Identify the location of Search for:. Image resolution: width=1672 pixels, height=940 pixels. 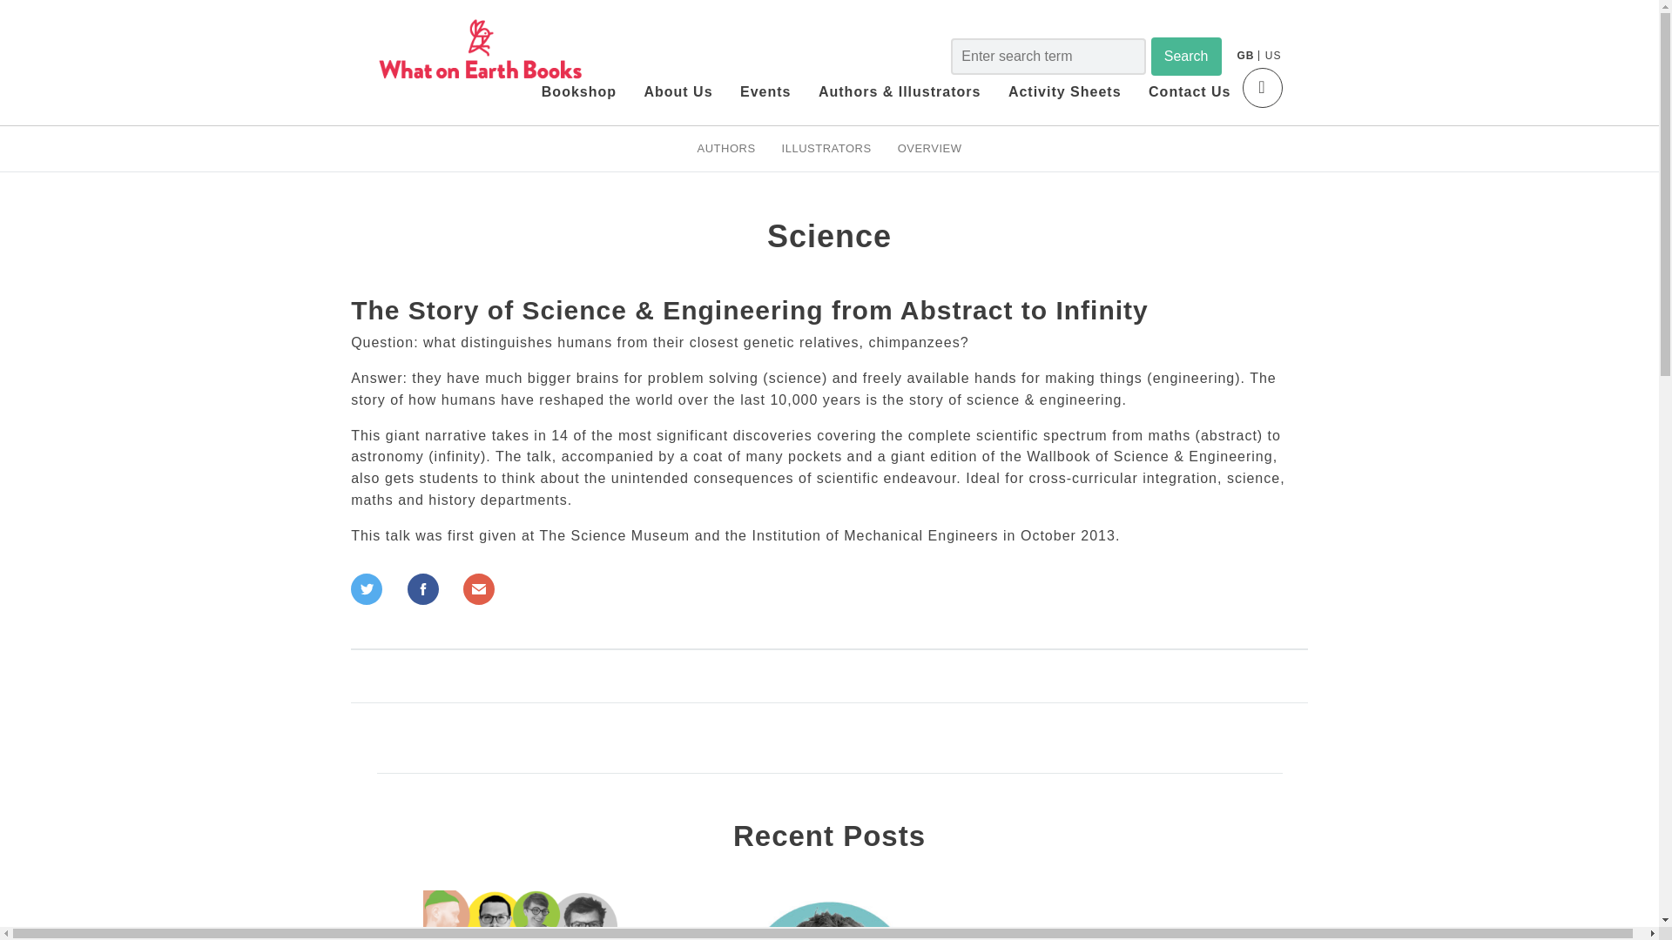
(1048, 57).